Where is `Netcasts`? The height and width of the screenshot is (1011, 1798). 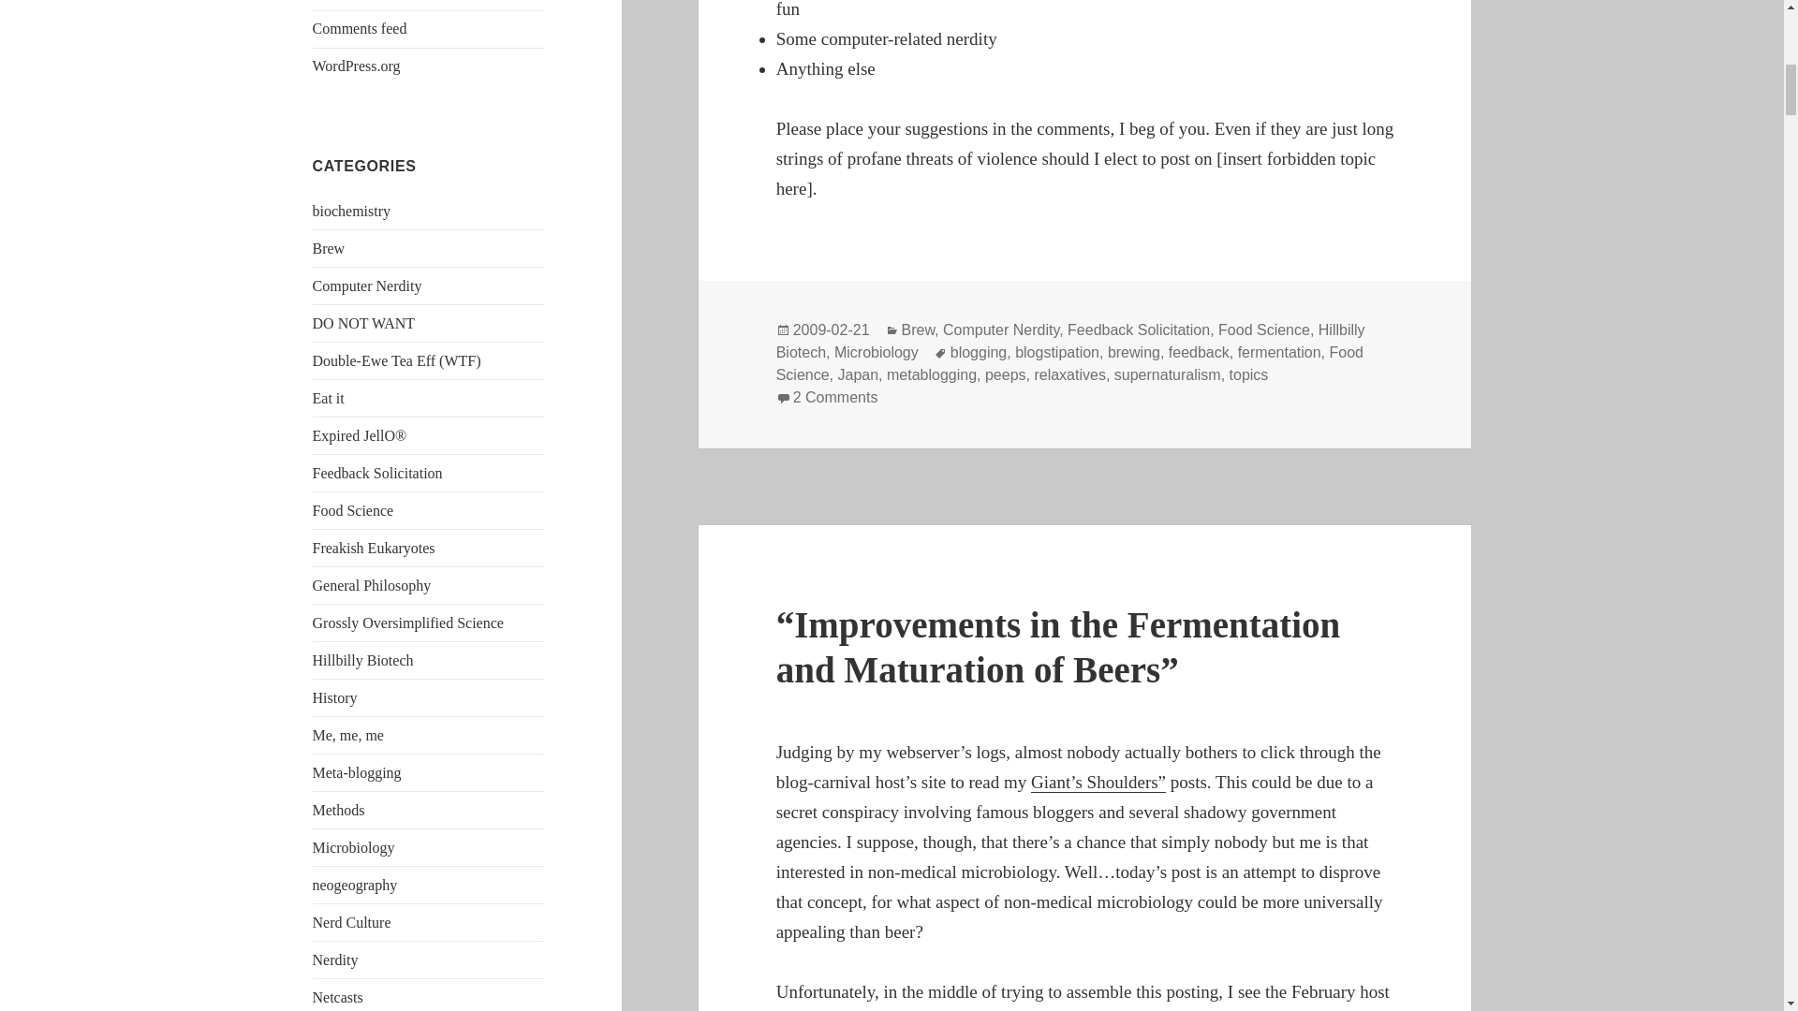
Netcasts is located at coordinates (337, 997).